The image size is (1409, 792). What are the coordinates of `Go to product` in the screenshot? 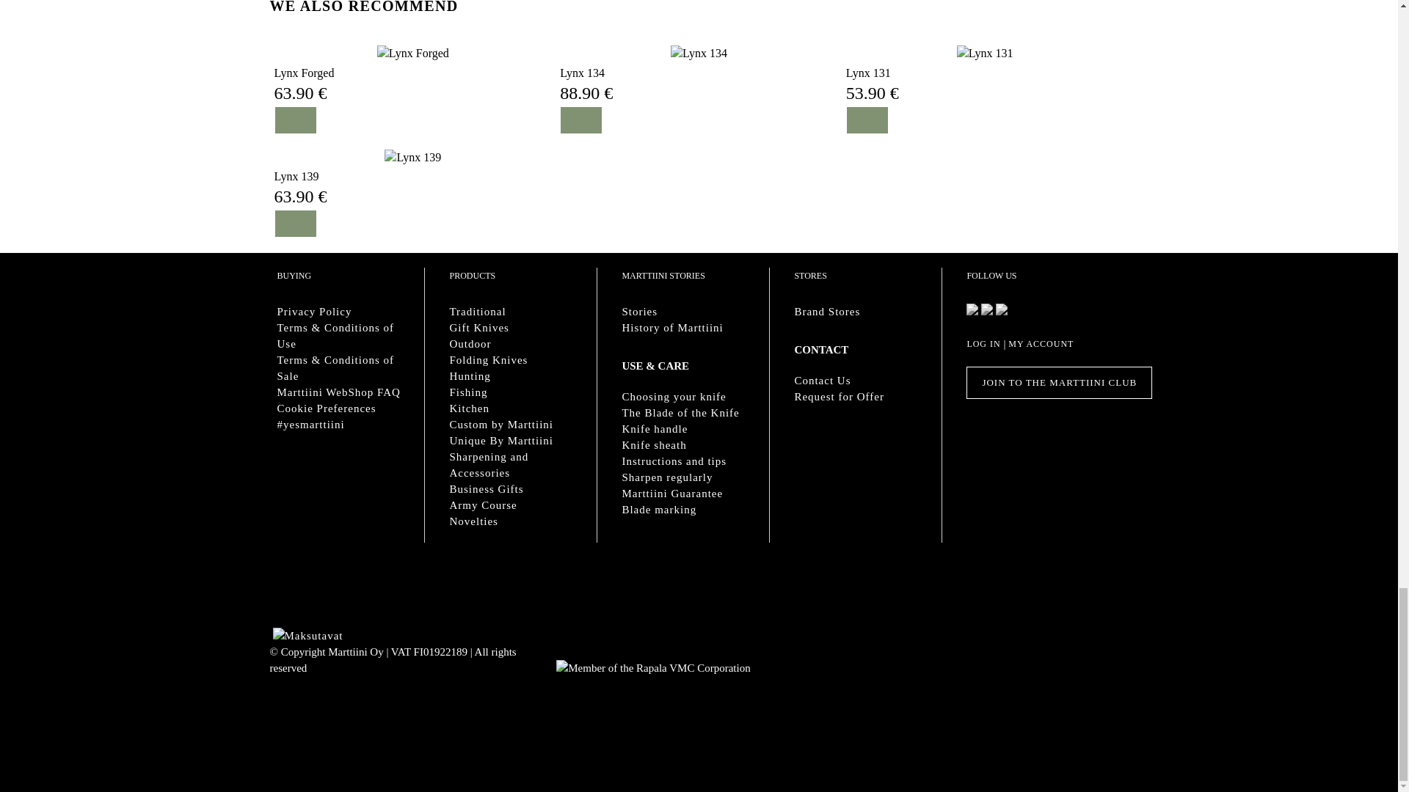 It's located at (412, 157).